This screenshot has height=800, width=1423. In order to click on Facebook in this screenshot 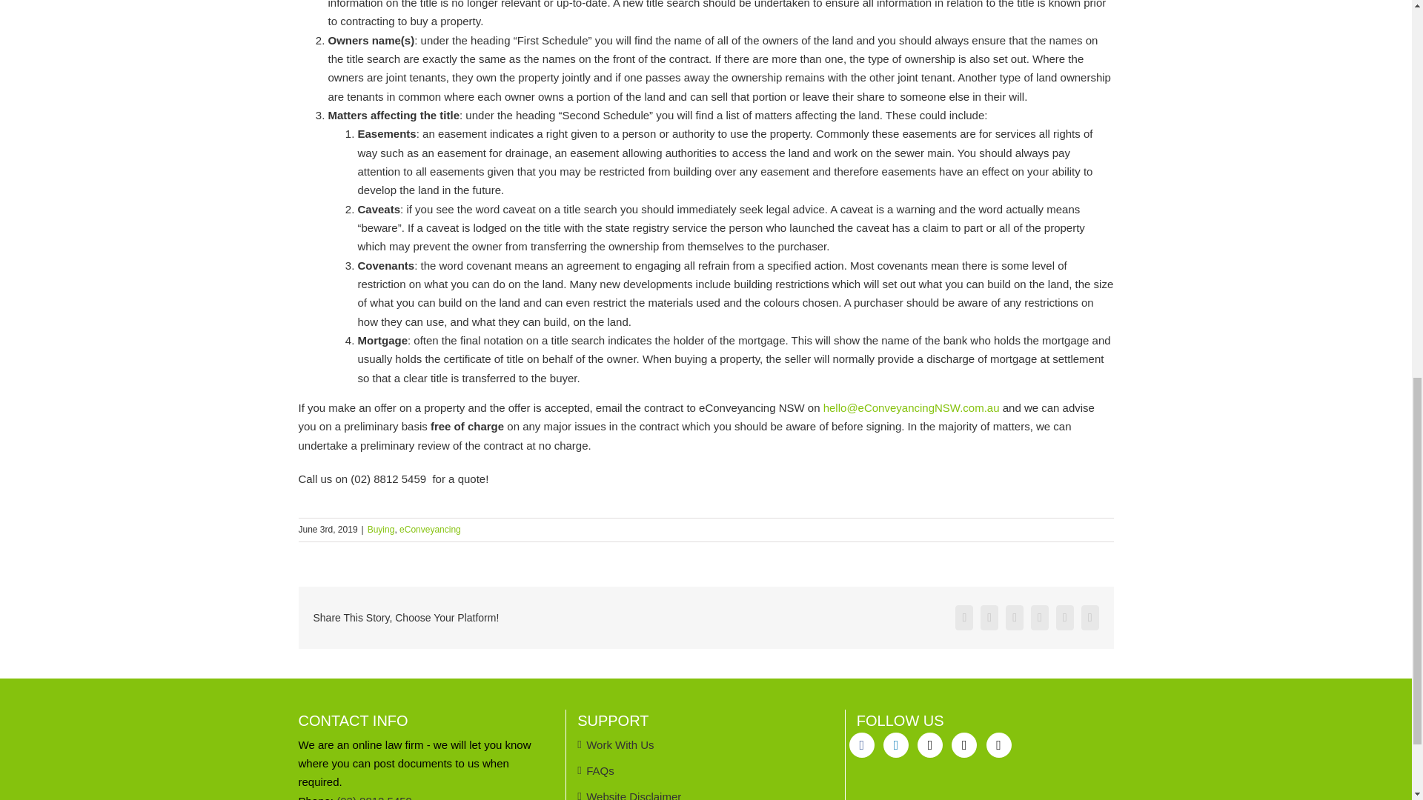, I will do `click(963, 618)`.